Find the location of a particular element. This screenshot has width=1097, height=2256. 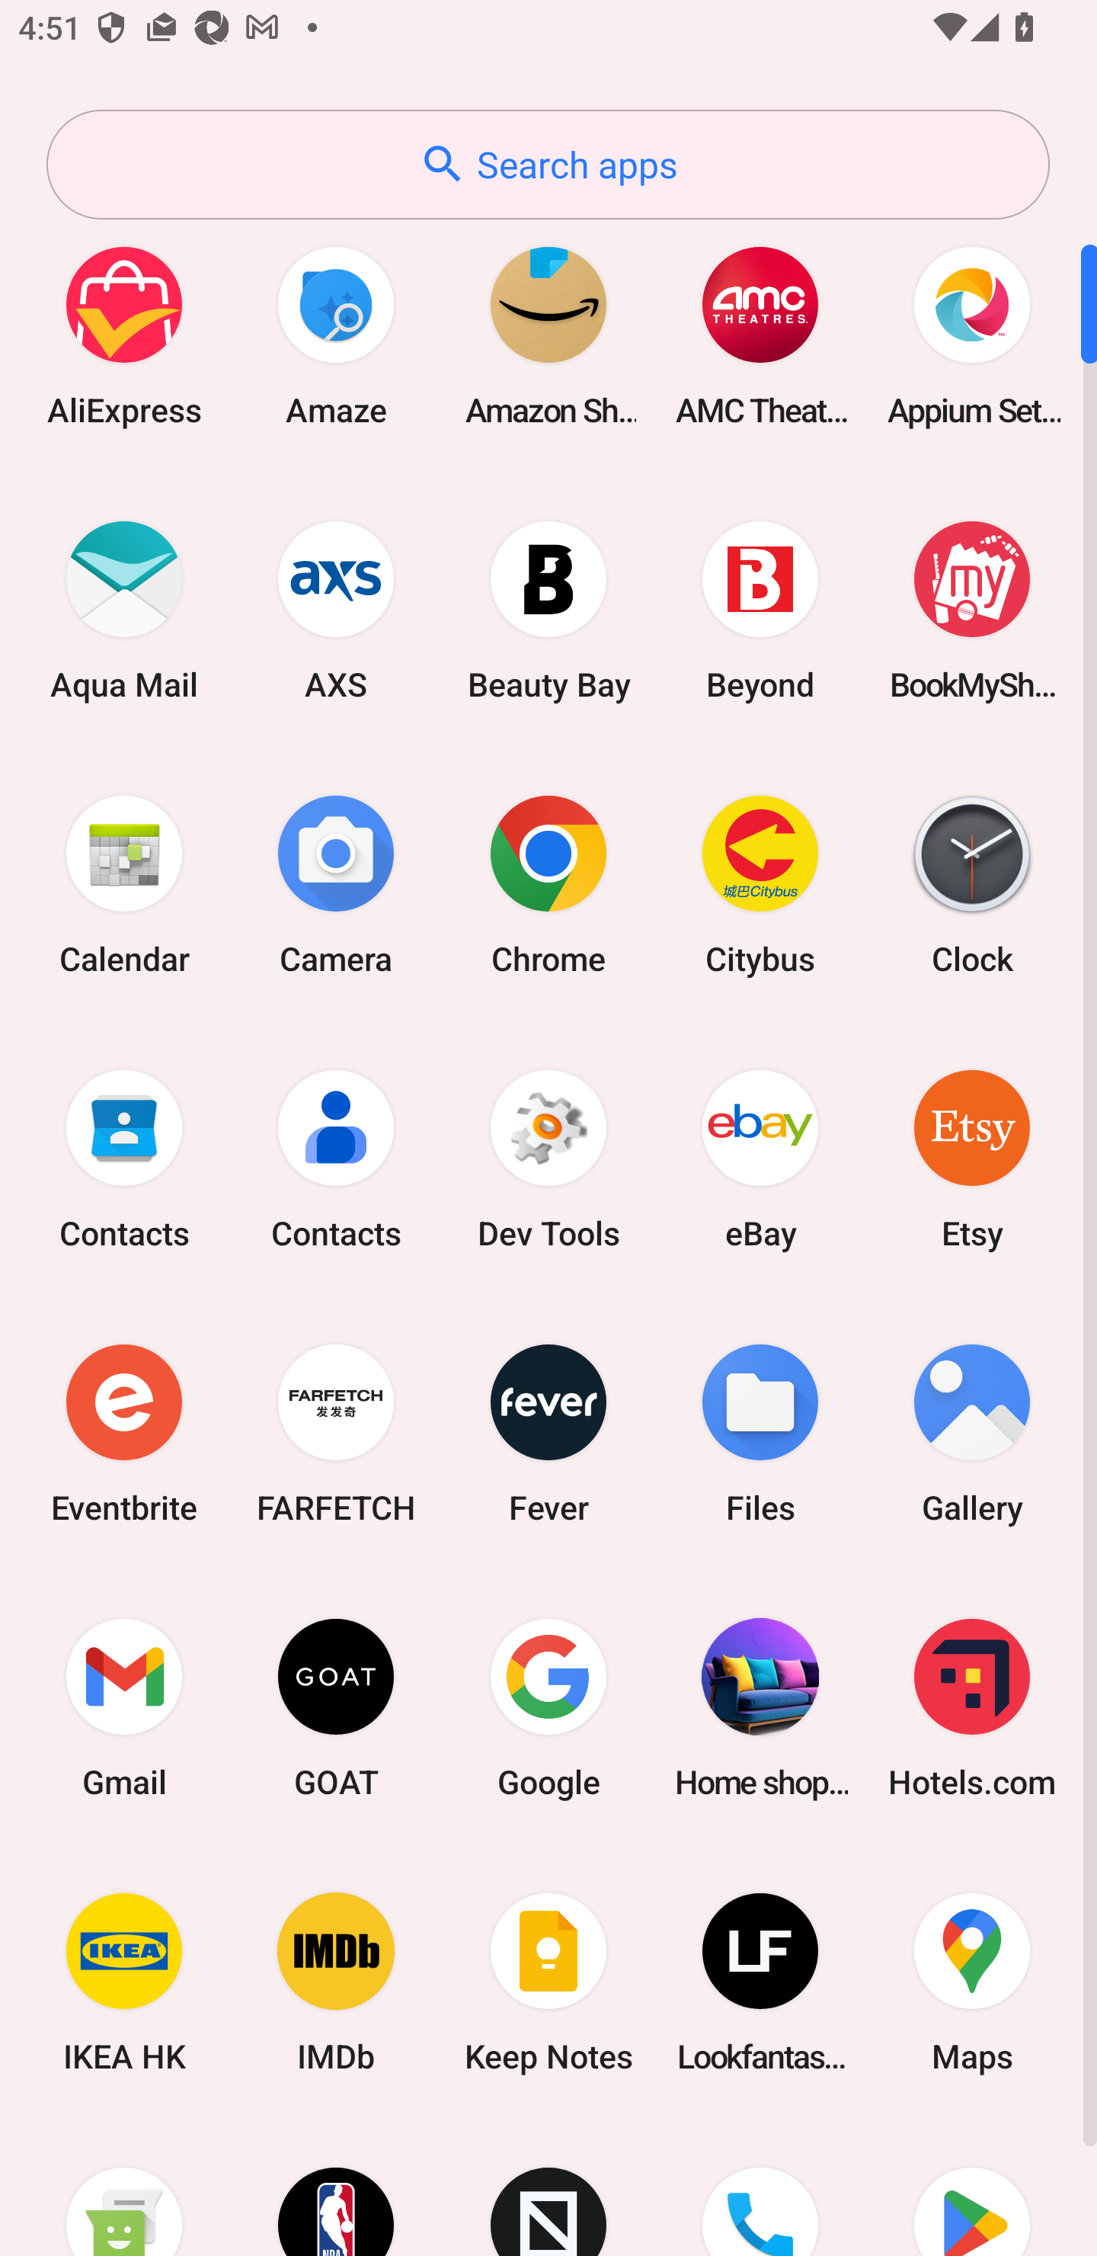

Maps is located at coordinates (972, 1983).